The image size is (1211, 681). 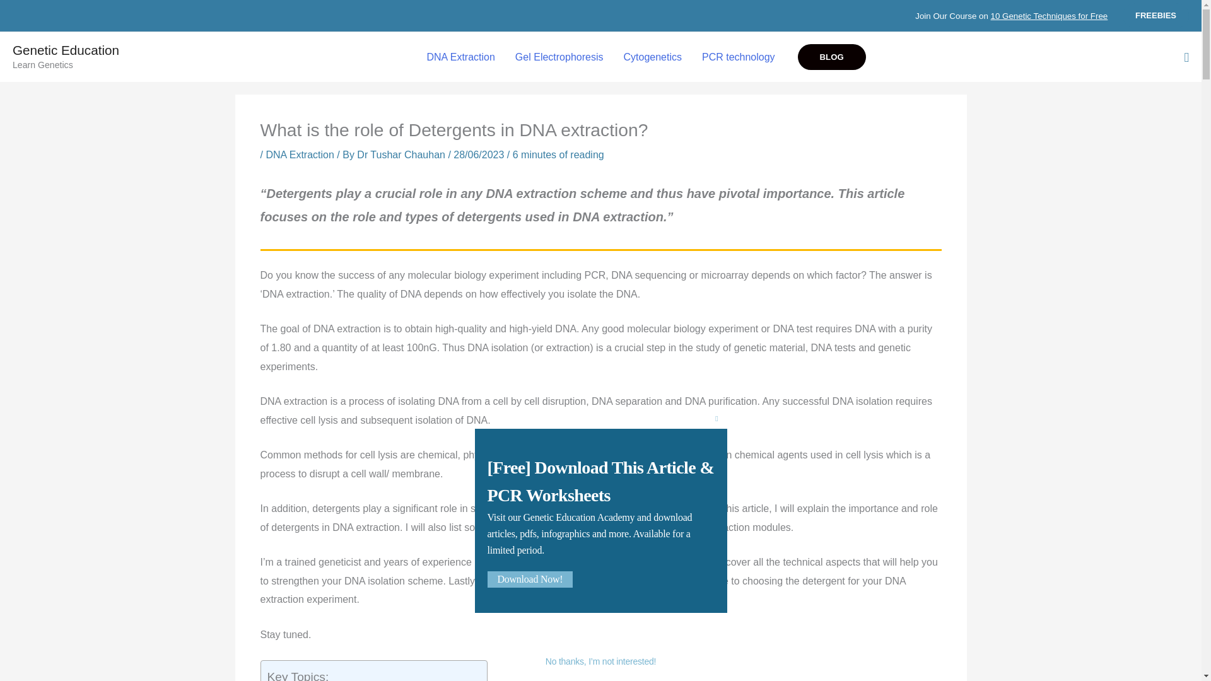 What do you see at coordinates (299, 154) in the screenshot?
I see `DNA Extraction` at bounding box center [299, 154].